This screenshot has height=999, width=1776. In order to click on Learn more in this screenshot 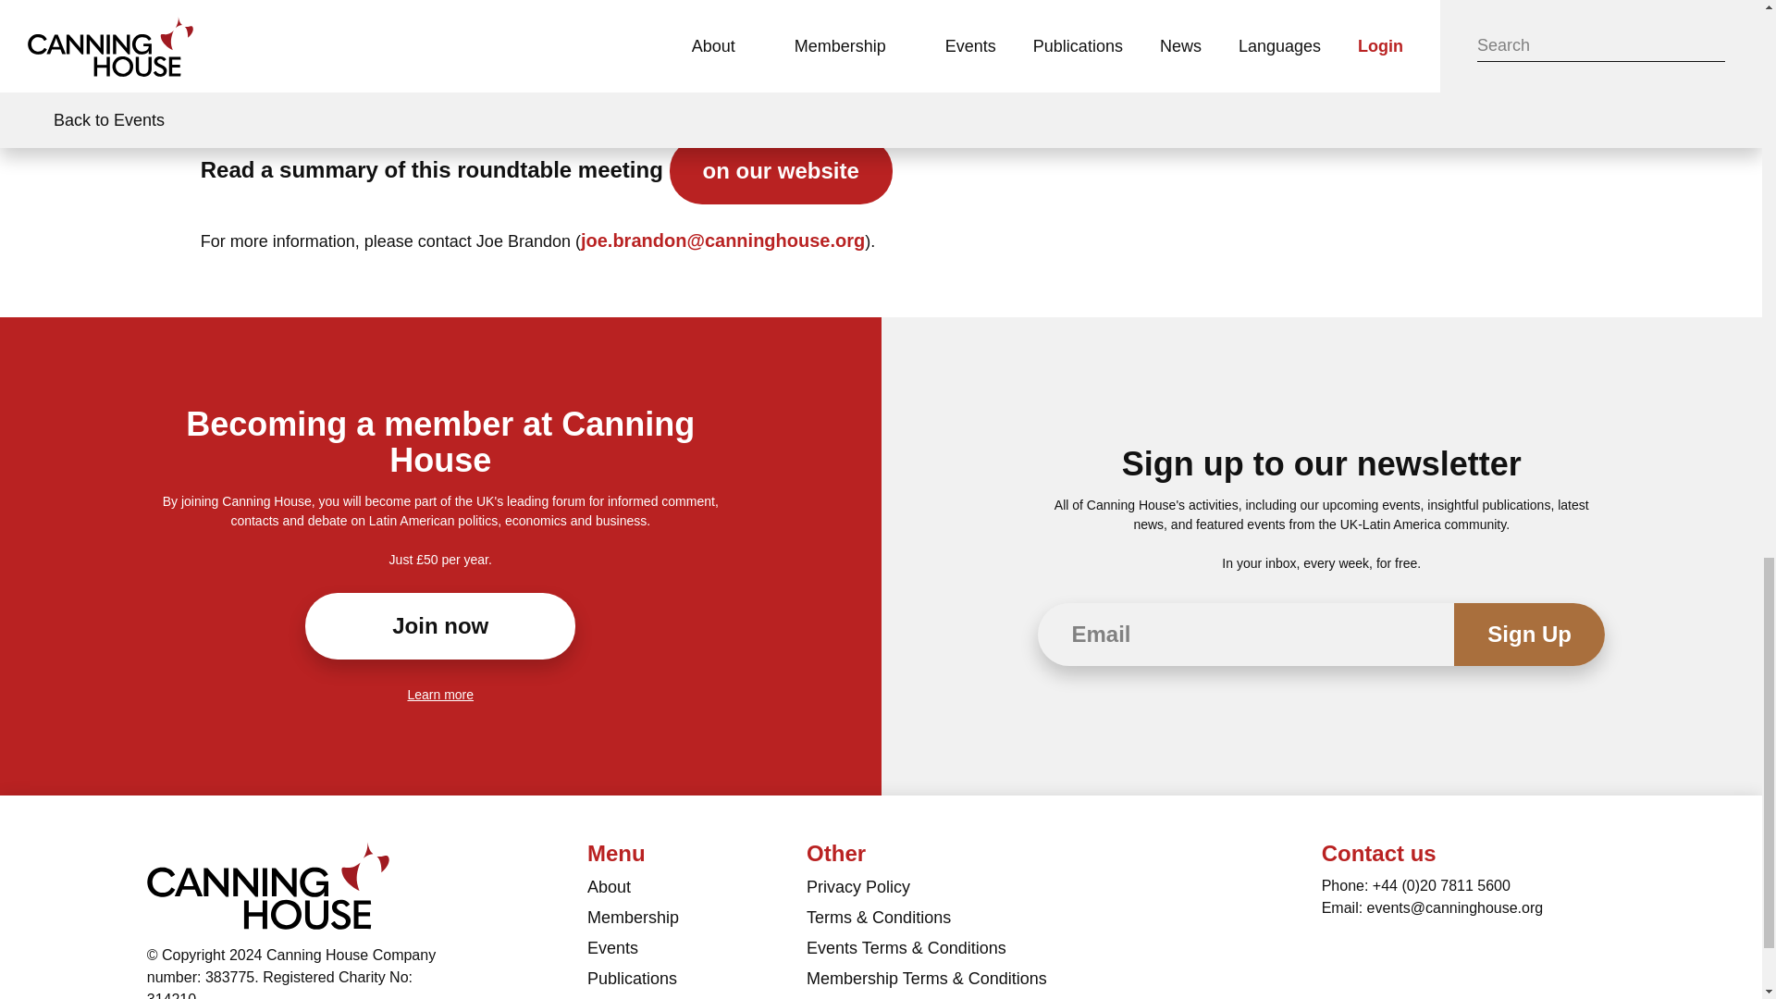, I will do `click(440, 695)`.